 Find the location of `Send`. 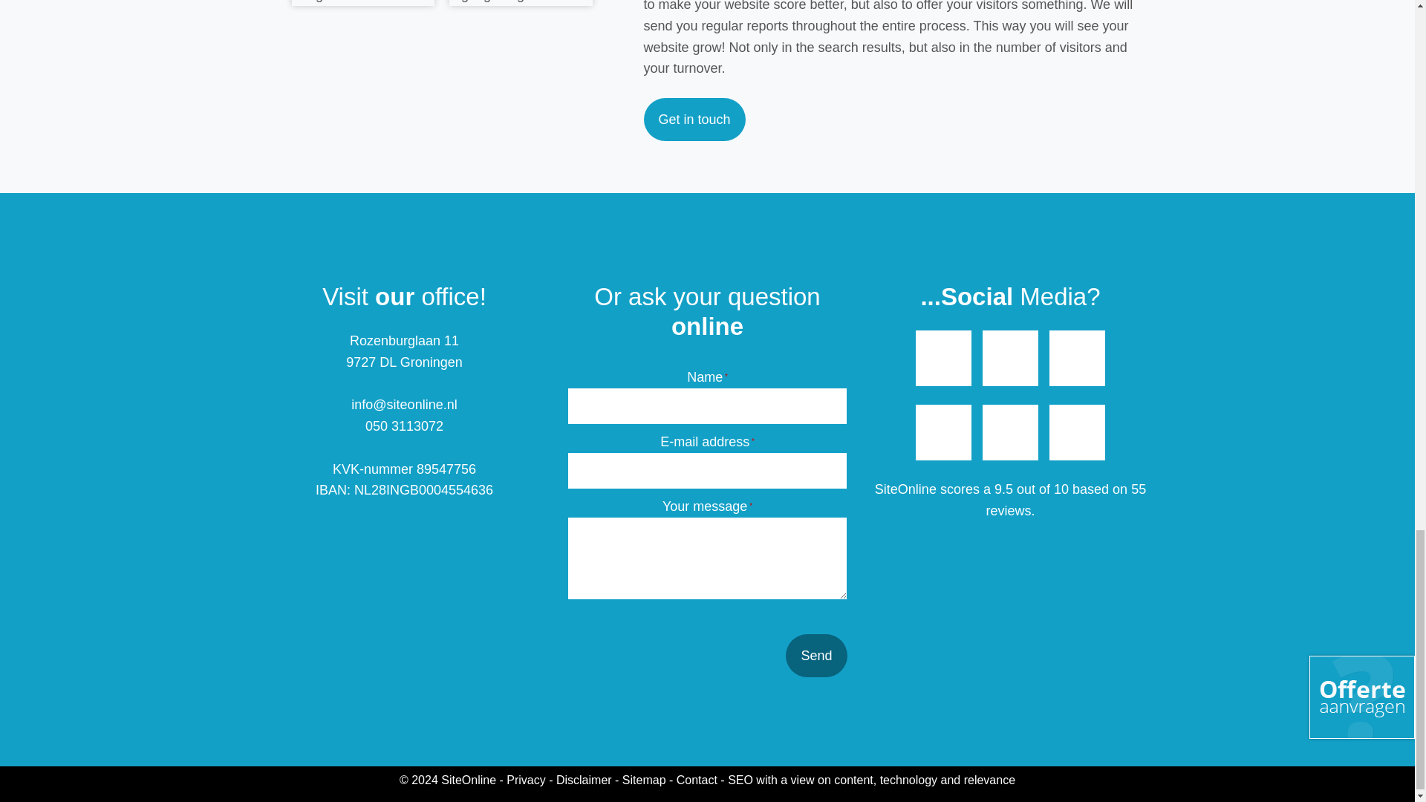

Send is located at coordinates (815, 655).